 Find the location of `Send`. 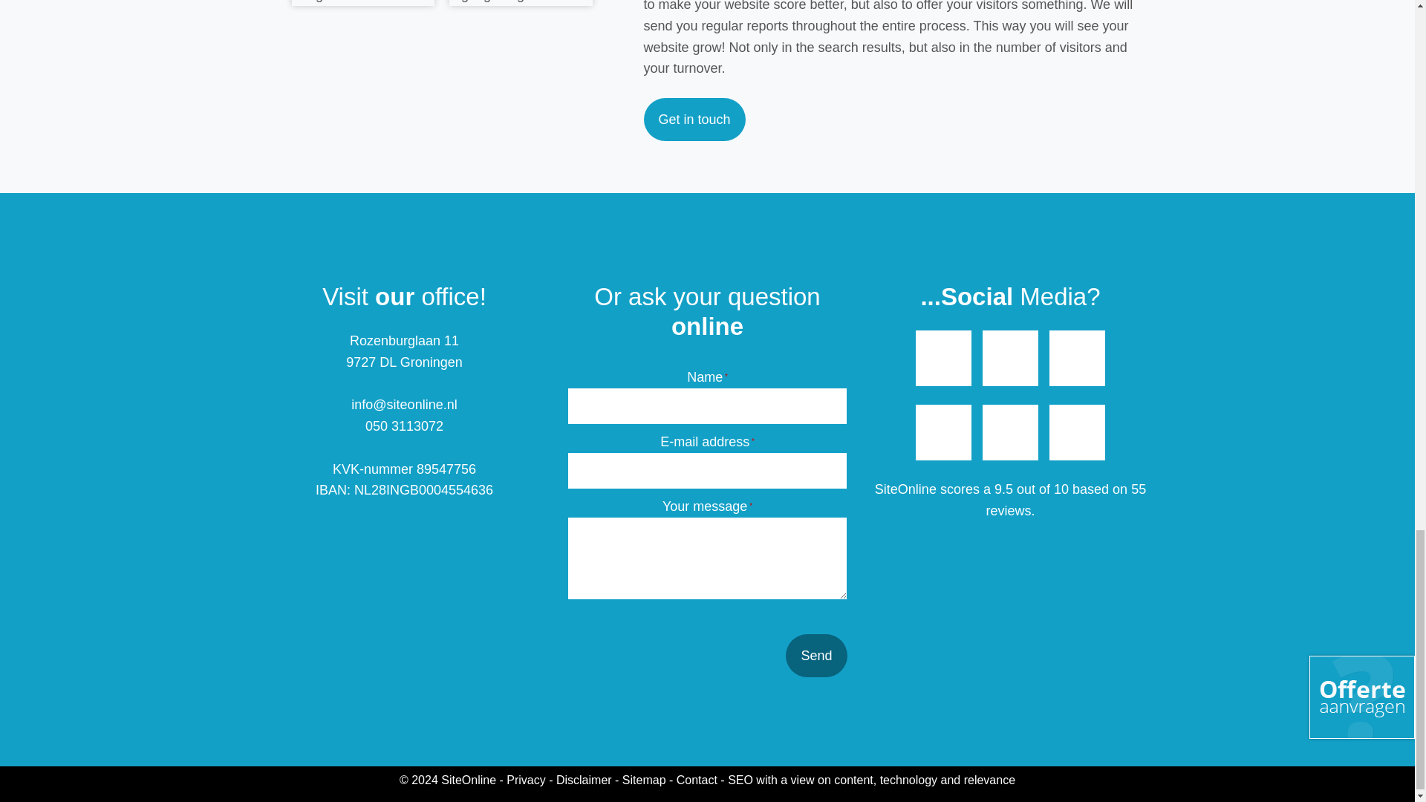

Send is located at coordinates (815, 655).